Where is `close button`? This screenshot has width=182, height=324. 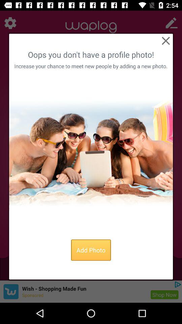 close button is located at coordinates (166, 40).